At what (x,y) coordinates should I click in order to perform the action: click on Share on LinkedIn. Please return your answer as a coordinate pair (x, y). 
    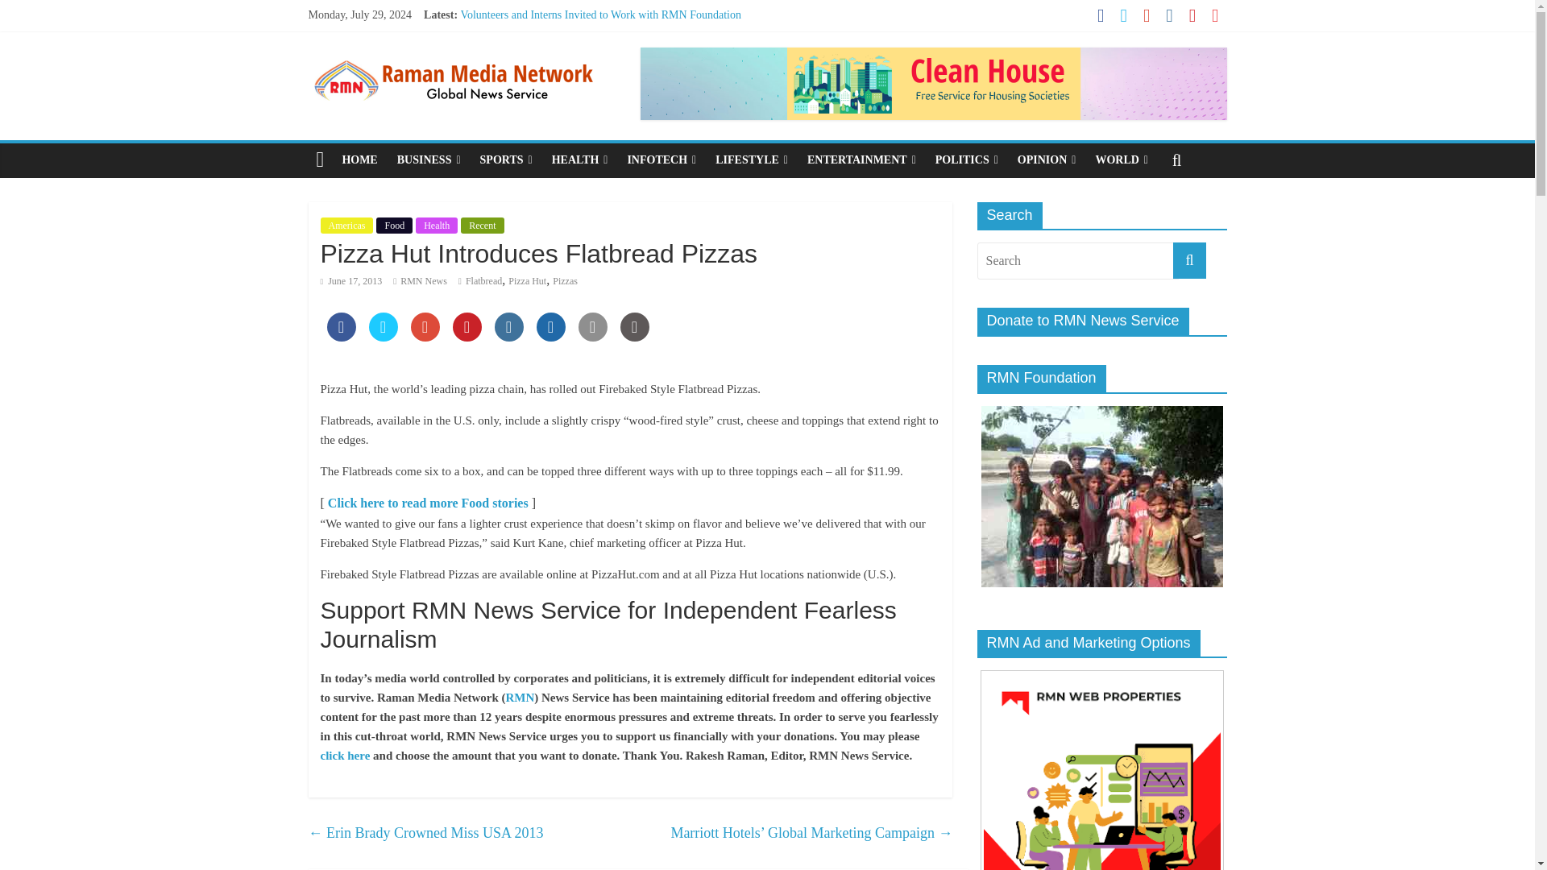
    Looking at the image, I should click on (509, 337).